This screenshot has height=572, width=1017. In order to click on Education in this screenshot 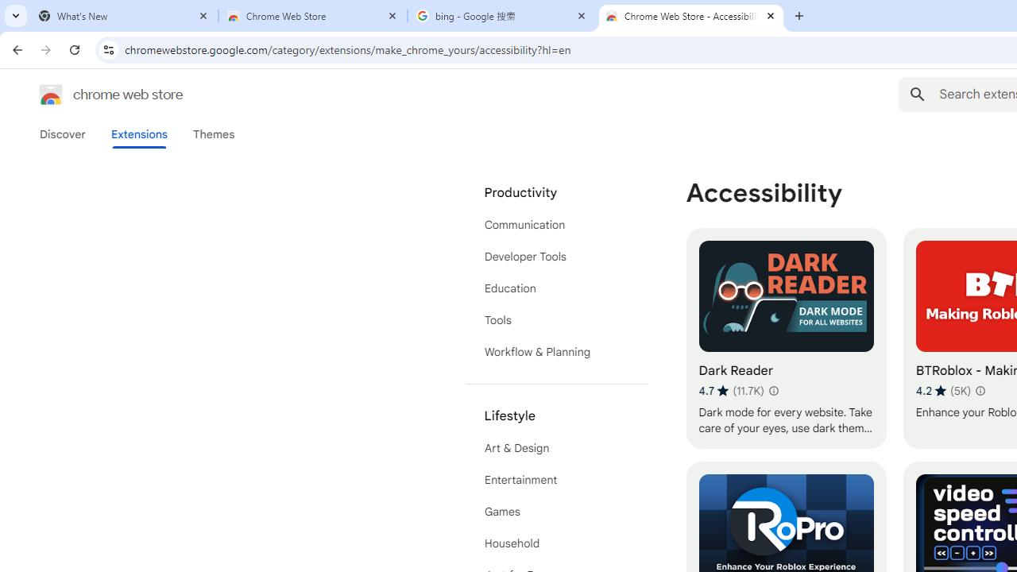, I will do `click(556, 288)`.